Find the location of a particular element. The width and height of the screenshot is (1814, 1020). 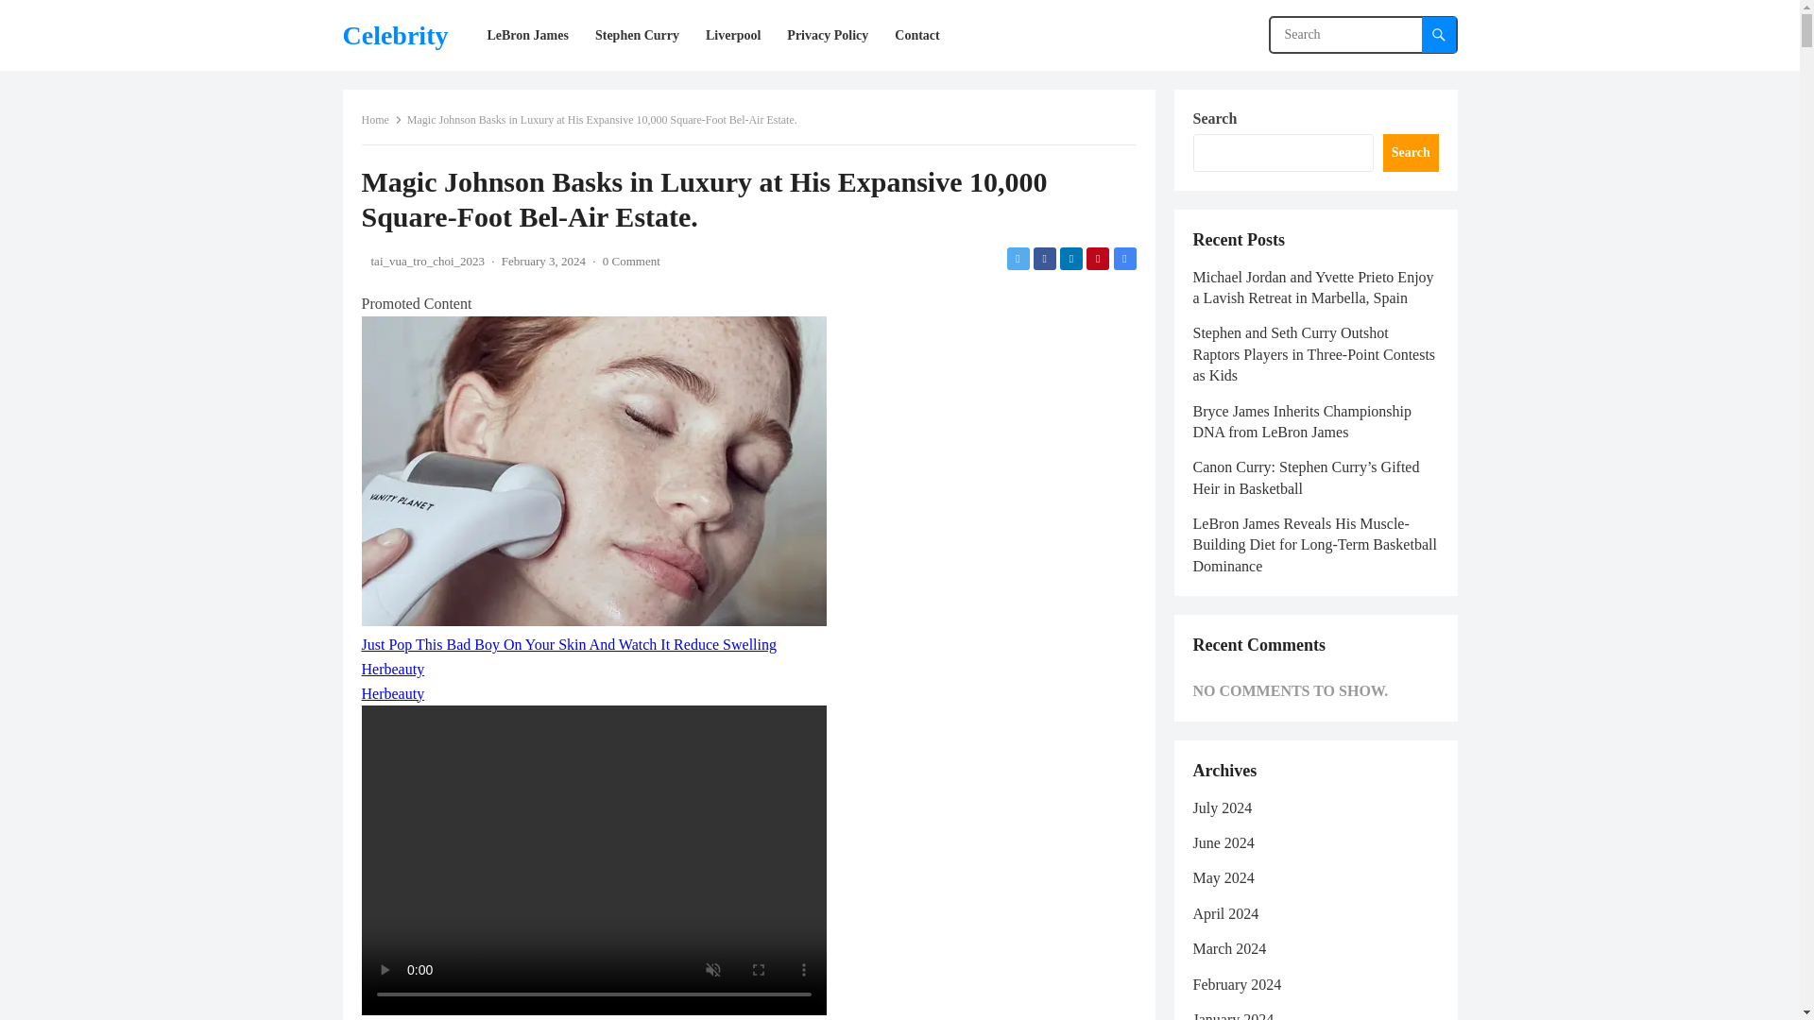

Search is located at coordinates (1410, 153).